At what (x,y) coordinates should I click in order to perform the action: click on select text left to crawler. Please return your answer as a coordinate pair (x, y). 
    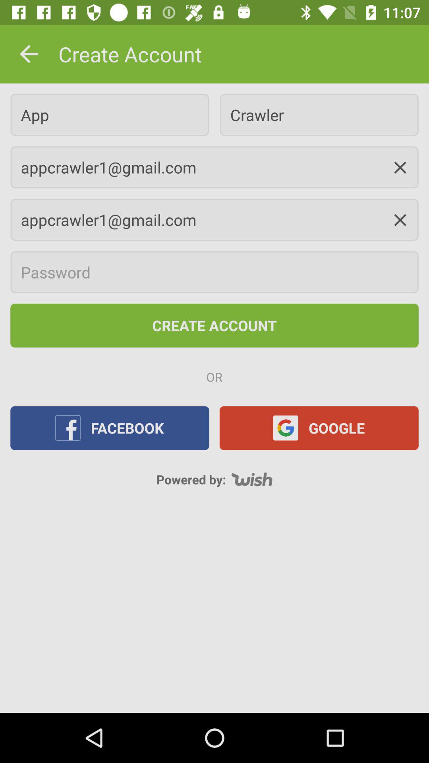
    Looking at the image, I should click on (110, 114).